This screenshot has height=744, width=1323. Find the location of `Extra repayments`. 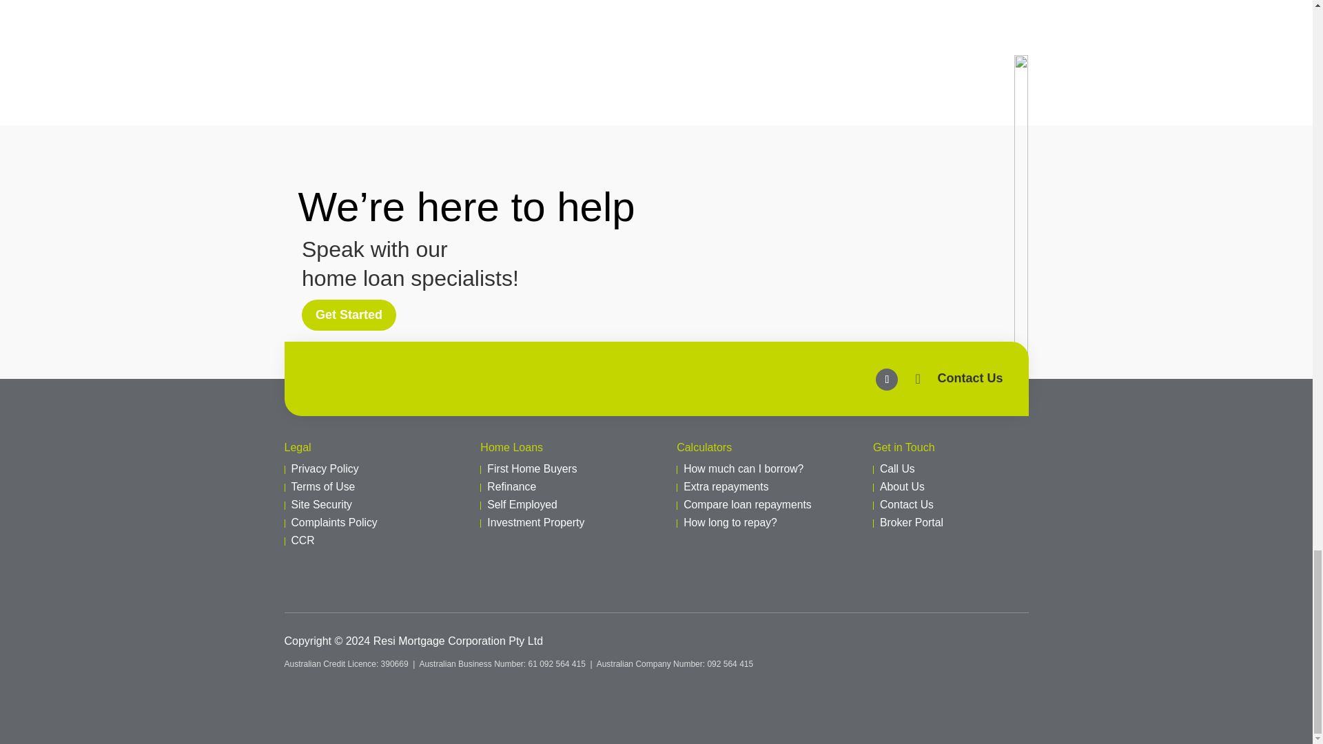

Extra repayments is located at coordinates (726, 486).